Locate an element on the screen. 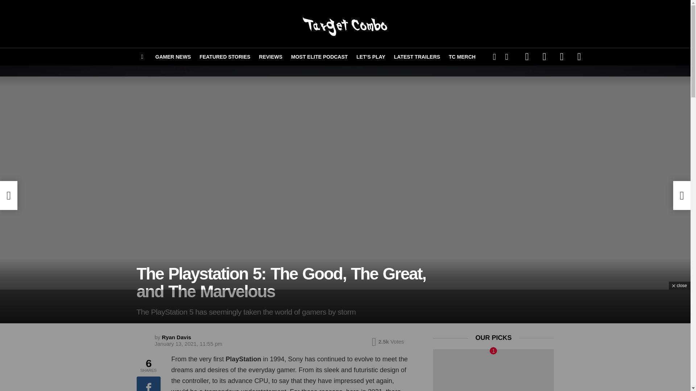 The width and height of the screenshot is (696, 391). youtube is located at coordinates (579, 56).